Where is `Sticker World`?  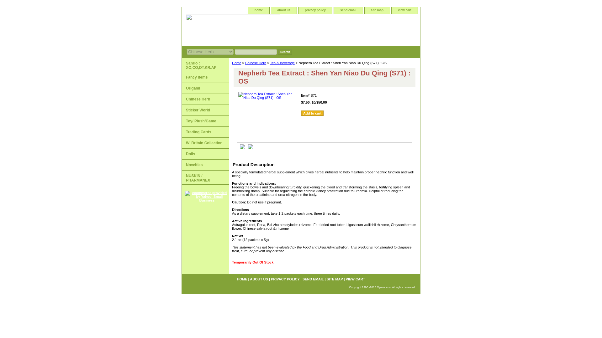
Sticker World is located at coordinates (205, 110).